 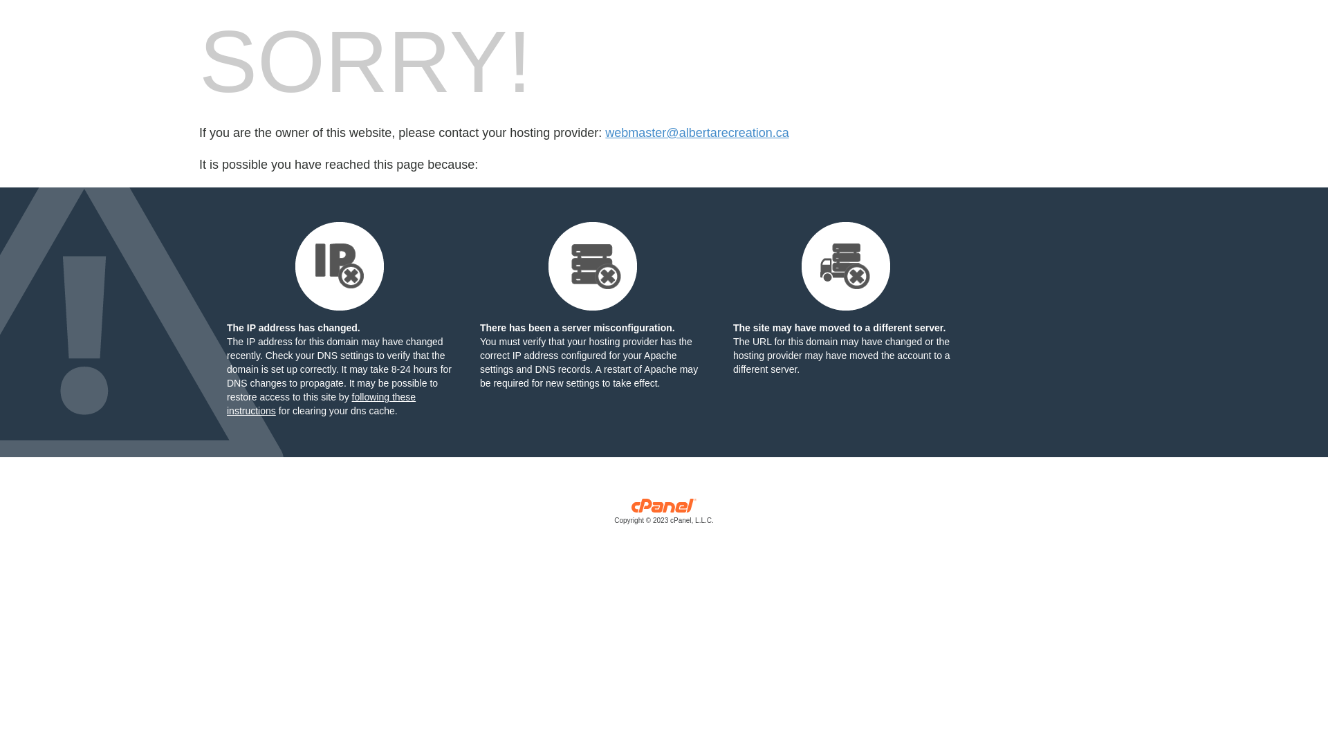 I want to click on webmaster@albertarecreation.ca, so click(x=697, y=133).